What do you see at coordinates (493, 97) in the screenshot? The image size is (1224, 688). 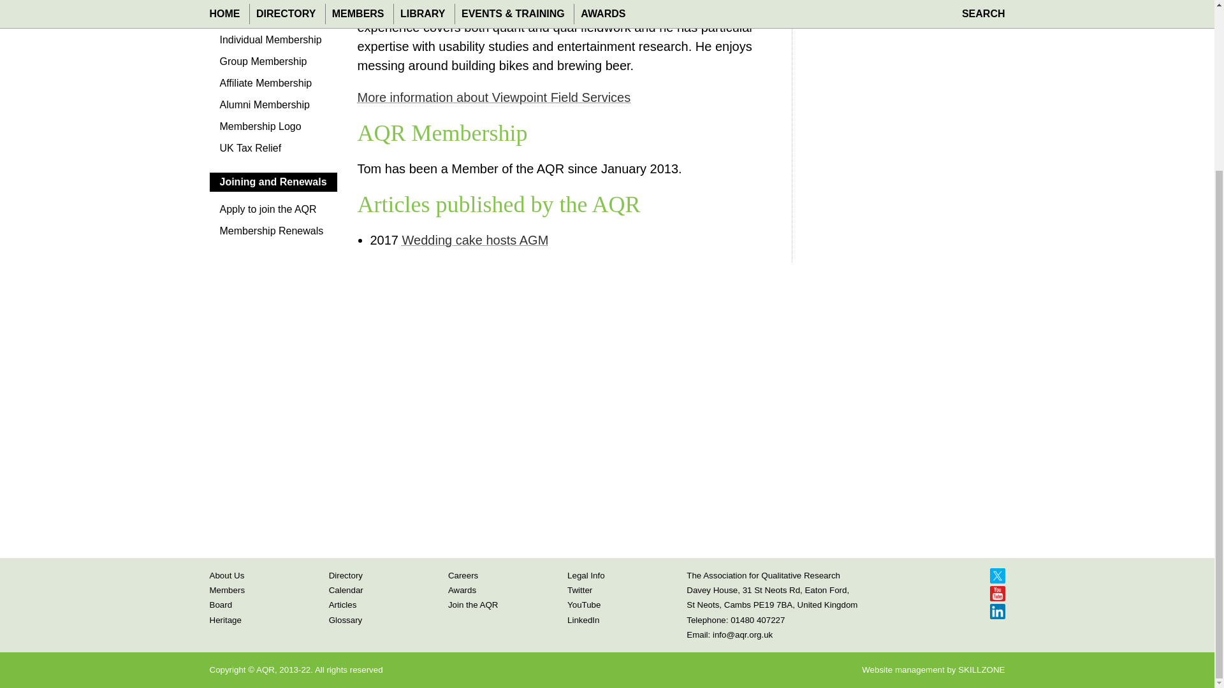 I see `More information about Viewpoint Field Services` at bounding box center [493, 97].